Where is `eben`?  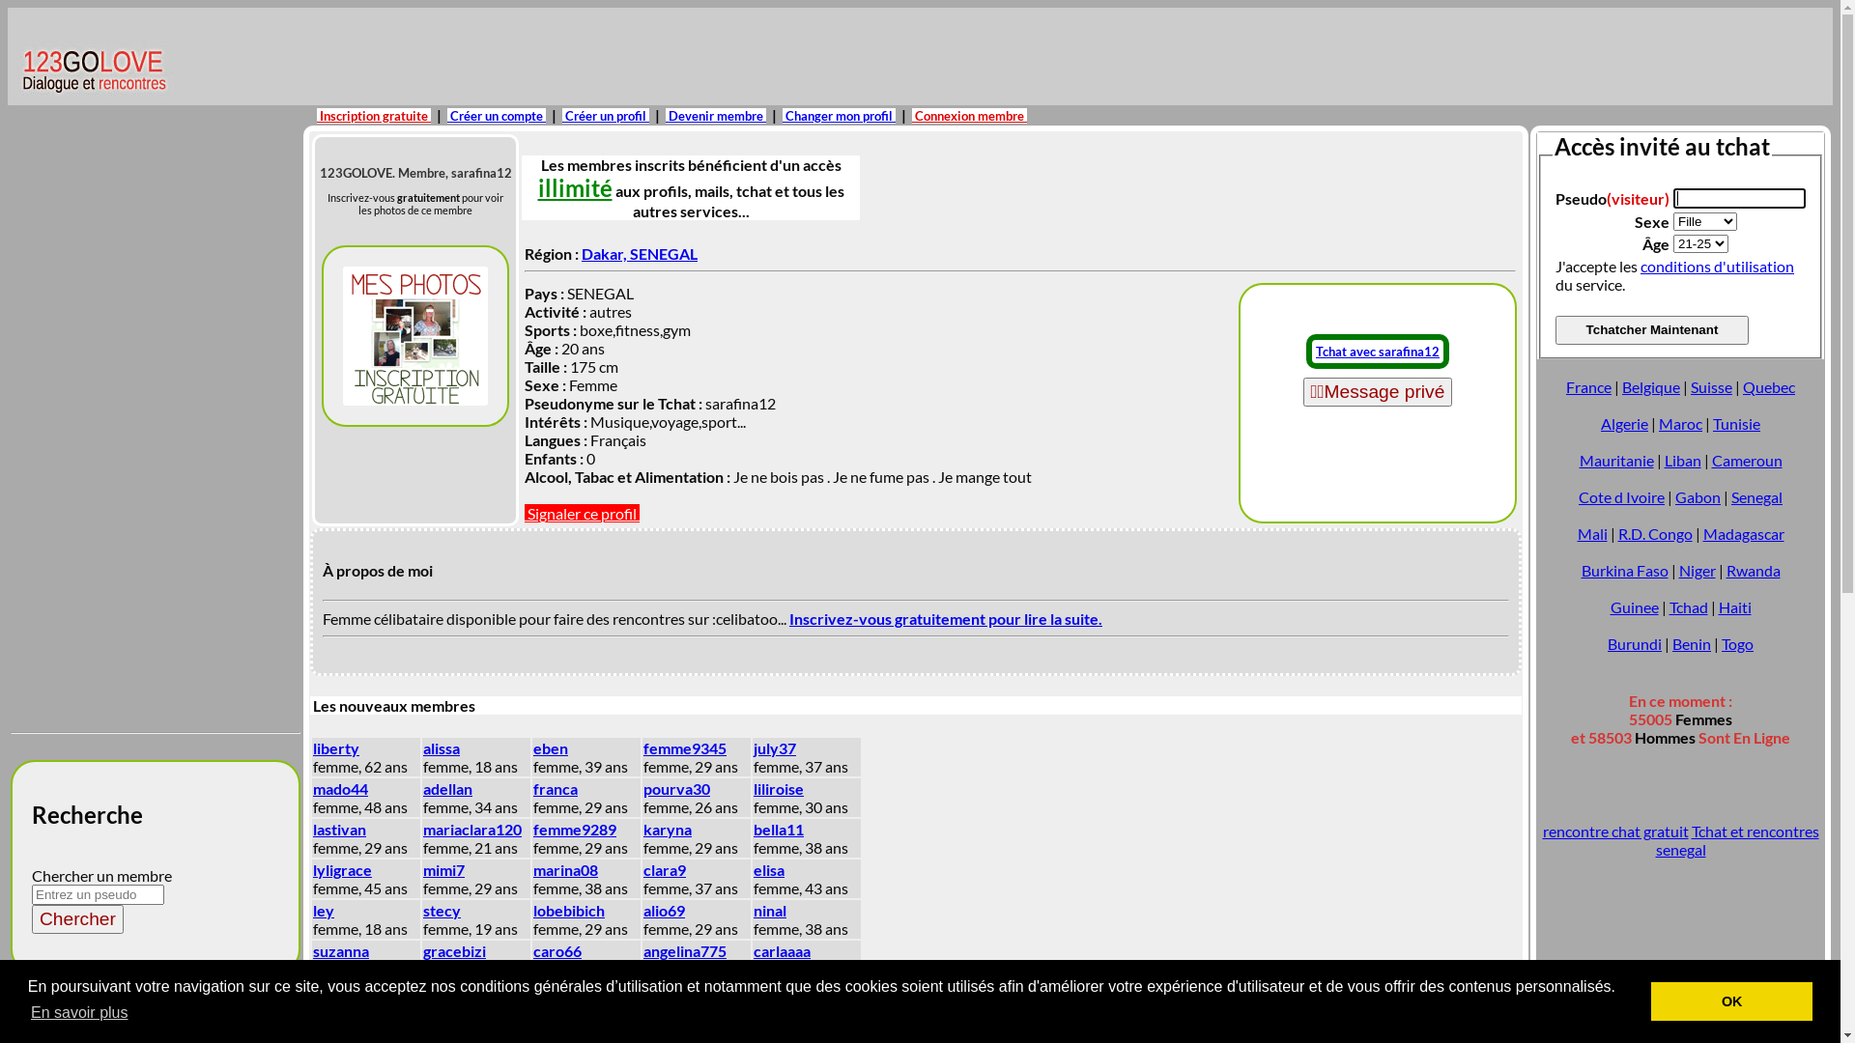 eben is located at coordinates (551, 747).